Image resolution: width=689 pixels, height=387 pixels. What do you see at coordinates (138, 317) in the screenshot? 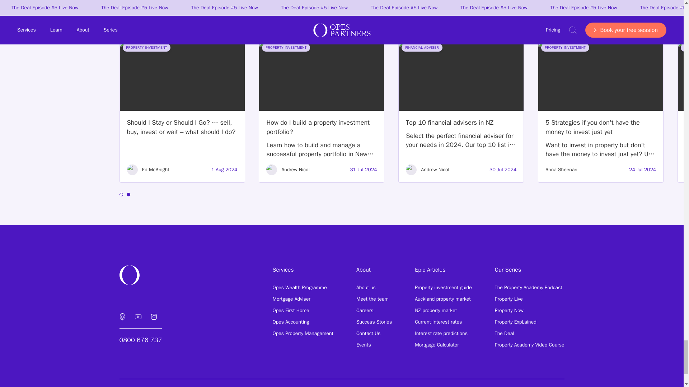
I see `YouTube` at bounding box center [138, 317].